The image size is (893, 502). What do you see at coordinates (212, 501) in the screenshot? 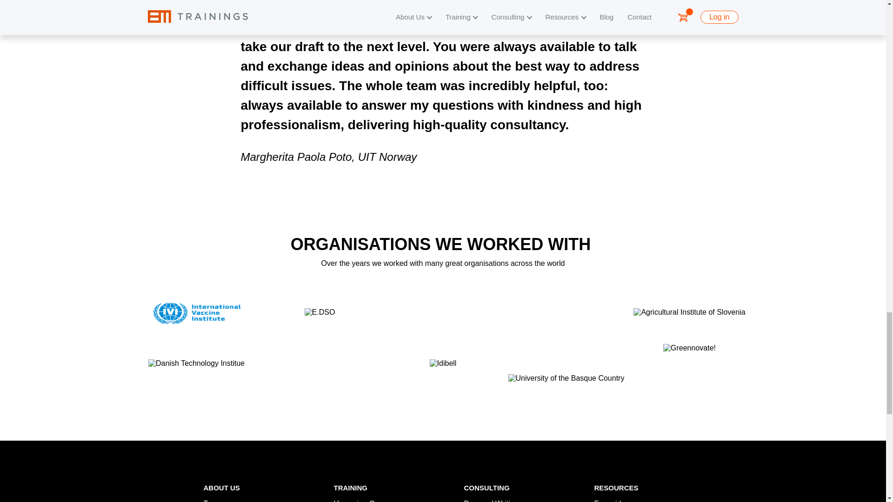
I see `Team` at bounding box center [212, 501].